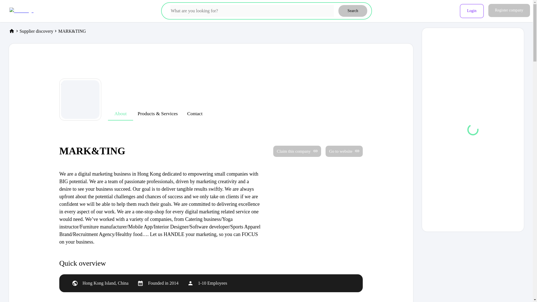  I want to click on Search, so click(352, 11).